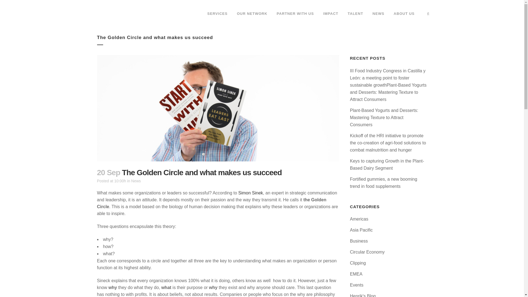 The width and height of the screenshot is (528, 297). I want to click on PARTNER WITH US, so click(295, 14).